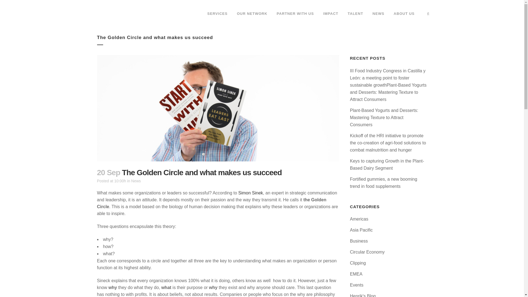 The width and height of the screenshot is (528, 297). I want to click on PARTNER WITH US, so click(295, 14).